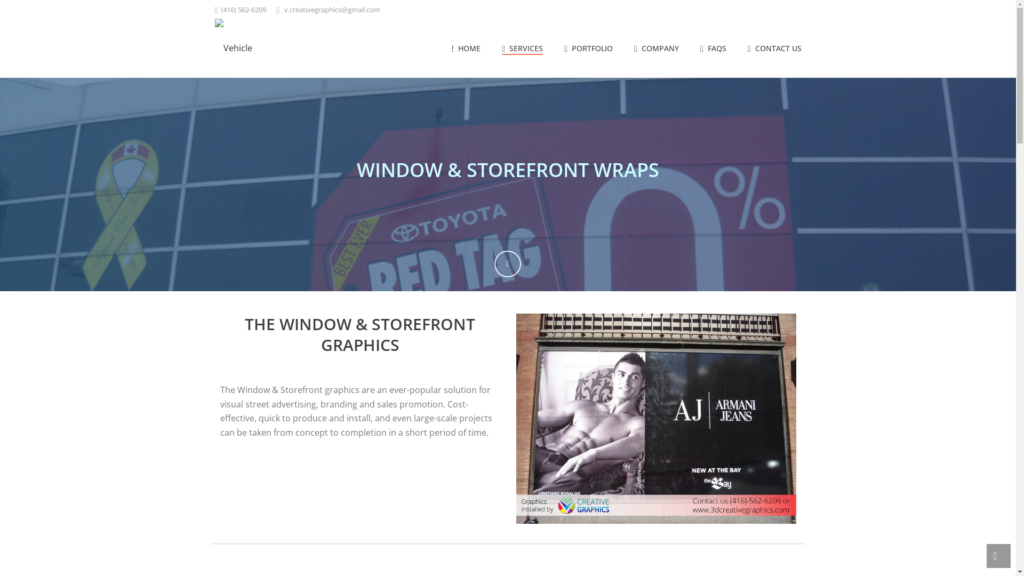  What do you see at coordinates (332, 10) in the screenshot?
I see `v.creativegraphics@gmail.com` at bounding box center [332, 10].